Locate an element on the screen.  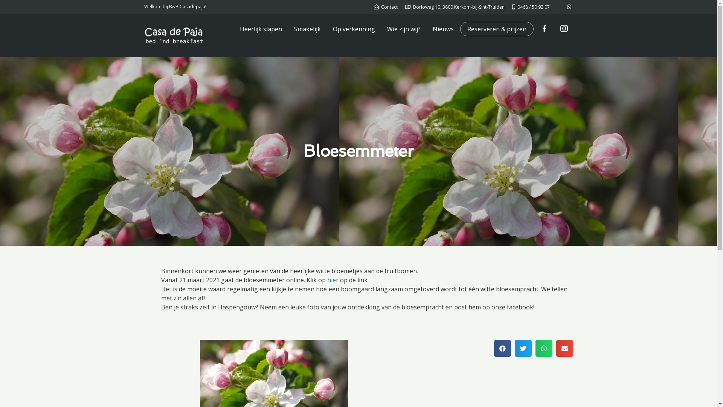
Smakelijk is located at coordinates (307, 29).